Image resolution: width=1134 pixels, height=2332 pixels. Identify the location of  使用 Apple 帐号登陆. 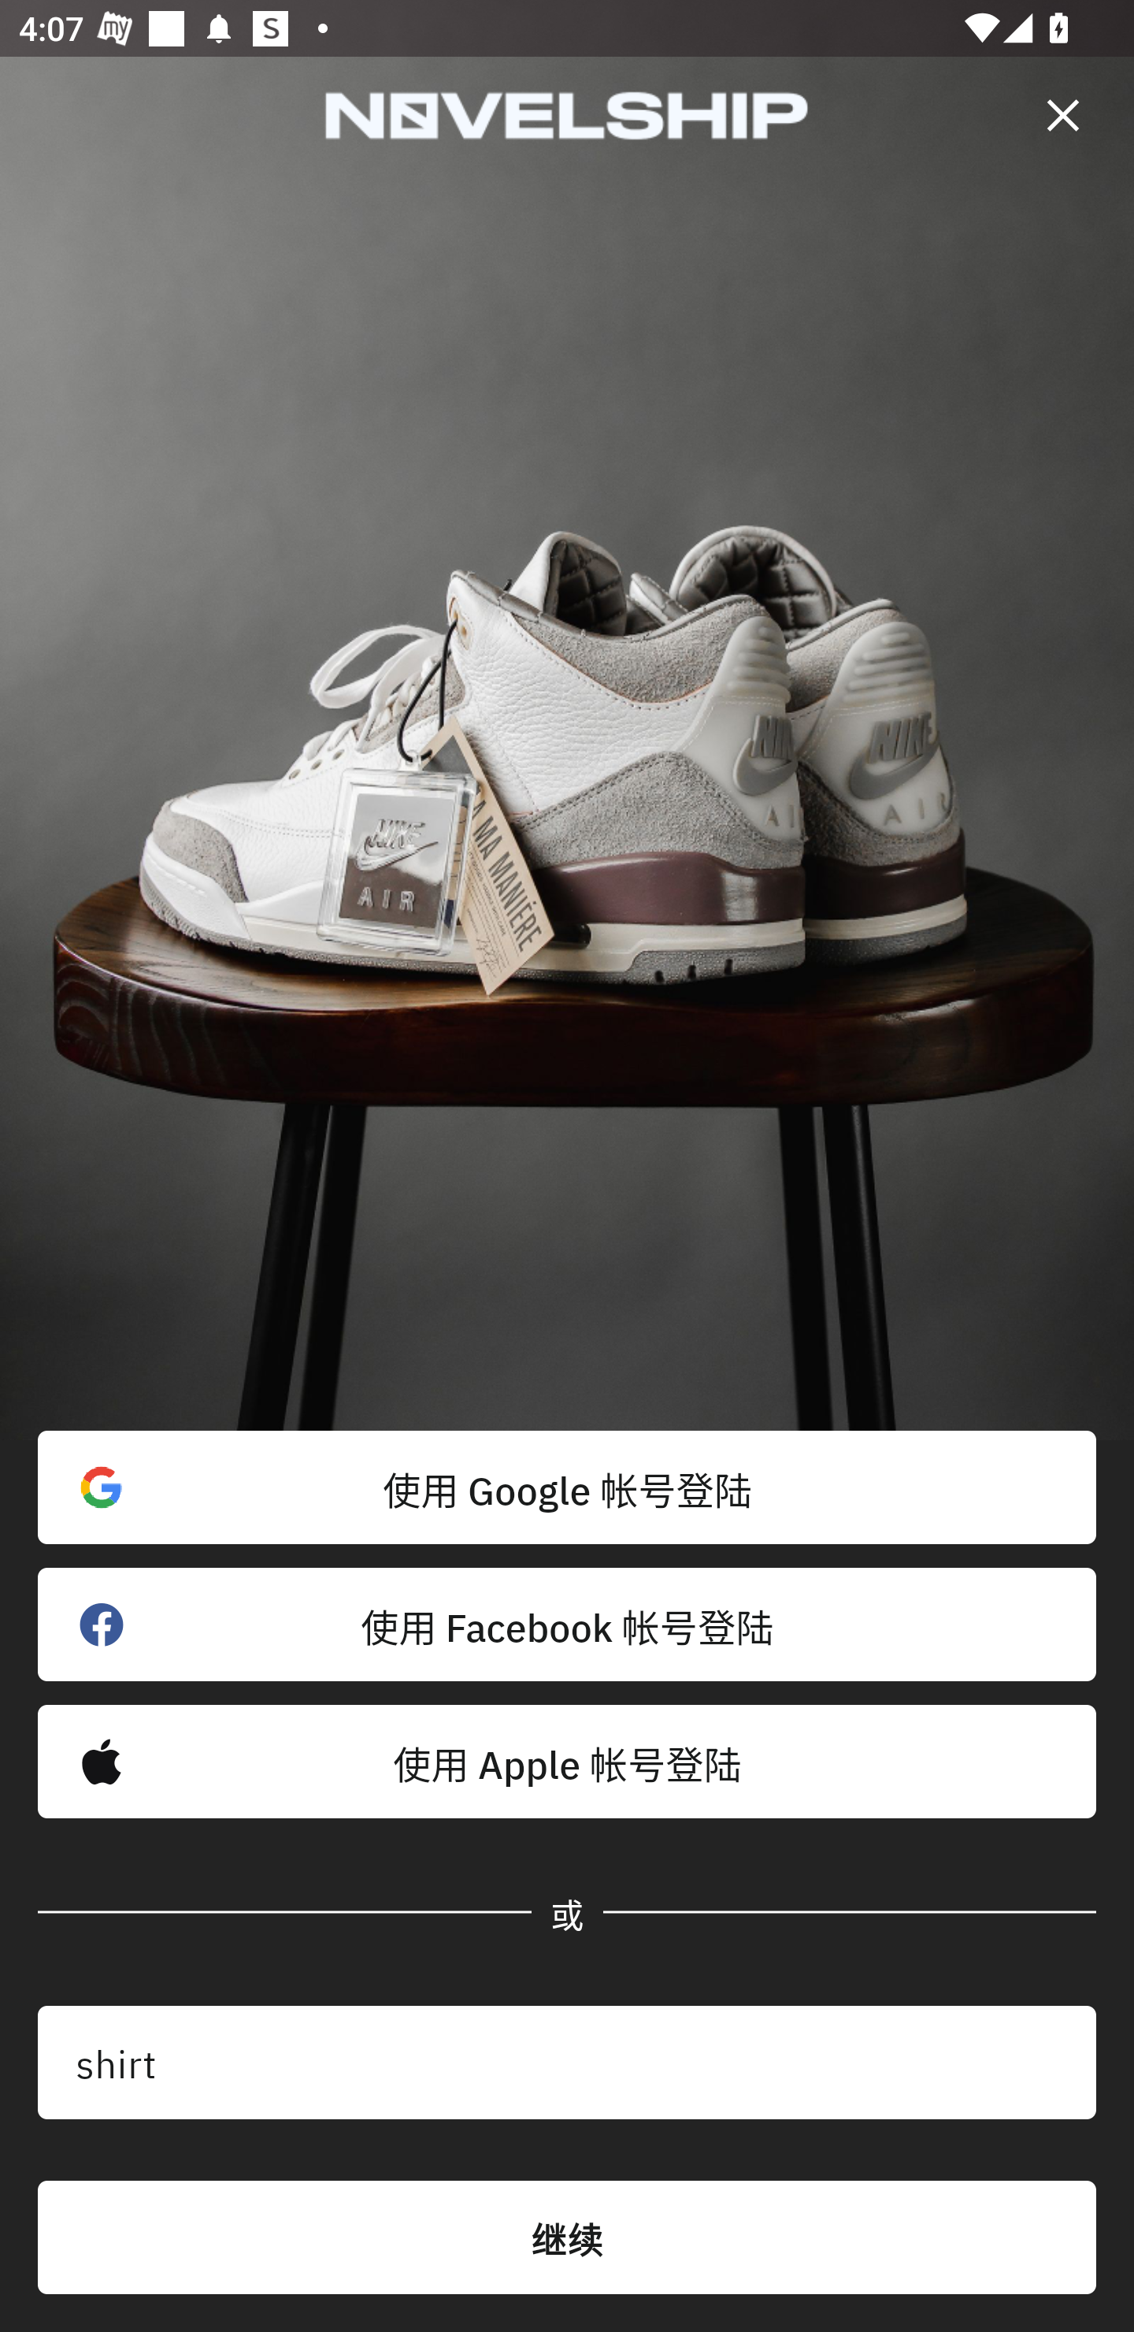
(567, 1762).